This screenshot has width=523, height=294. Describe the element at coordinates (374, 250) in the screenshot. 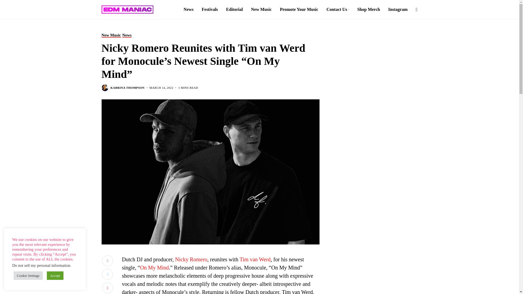

I see `Advertisement` at that location.